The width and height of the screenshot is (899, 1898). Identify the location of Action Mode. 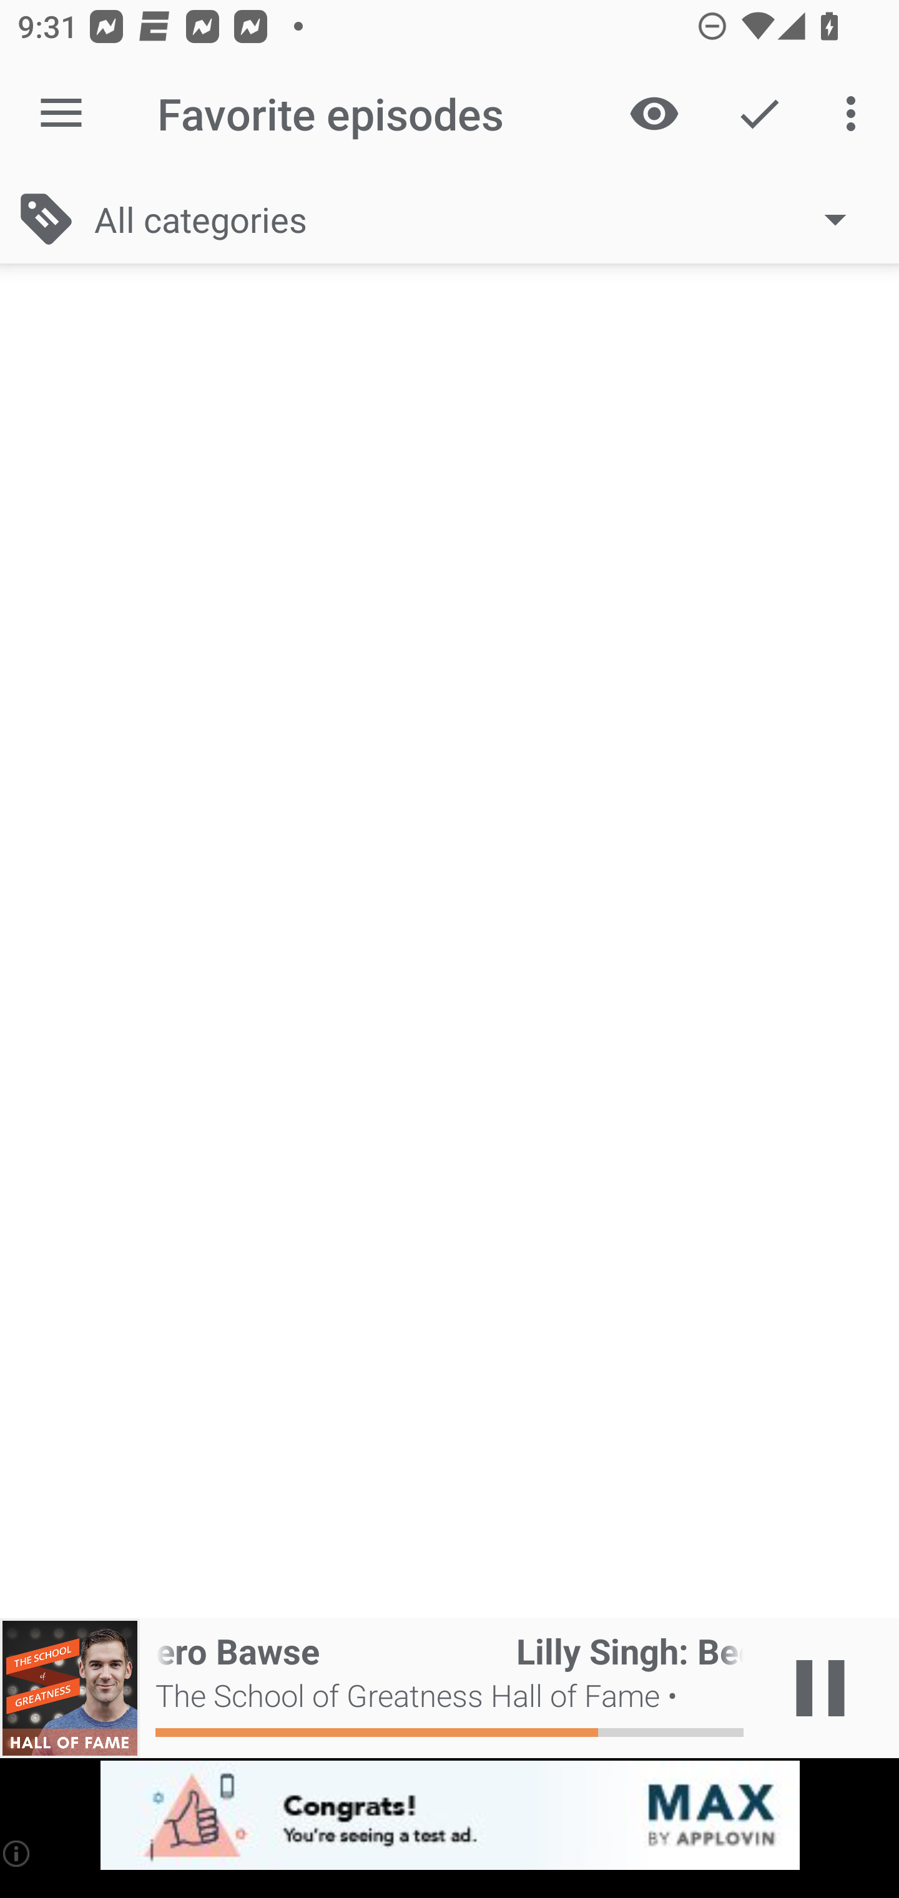
(759, 114).